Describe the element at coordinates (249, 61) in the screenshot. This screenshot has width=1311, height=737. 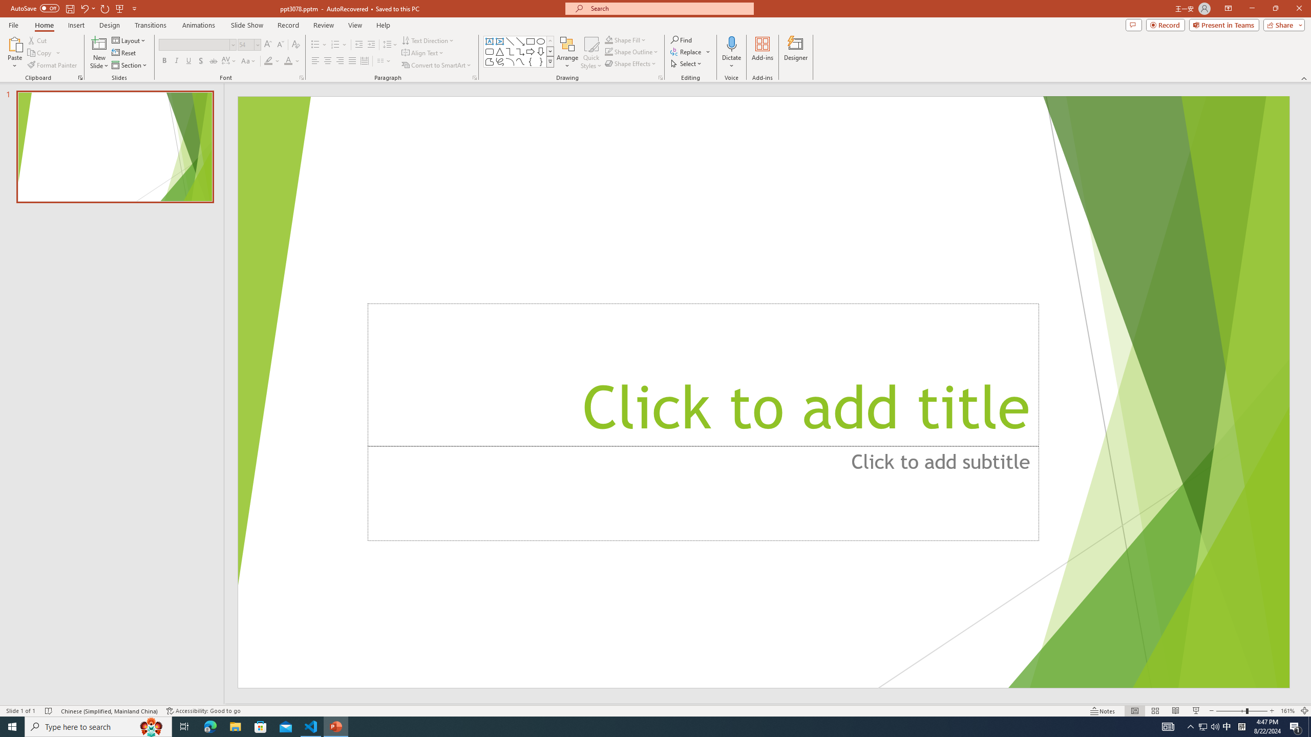
I see `Change Case` at that location.